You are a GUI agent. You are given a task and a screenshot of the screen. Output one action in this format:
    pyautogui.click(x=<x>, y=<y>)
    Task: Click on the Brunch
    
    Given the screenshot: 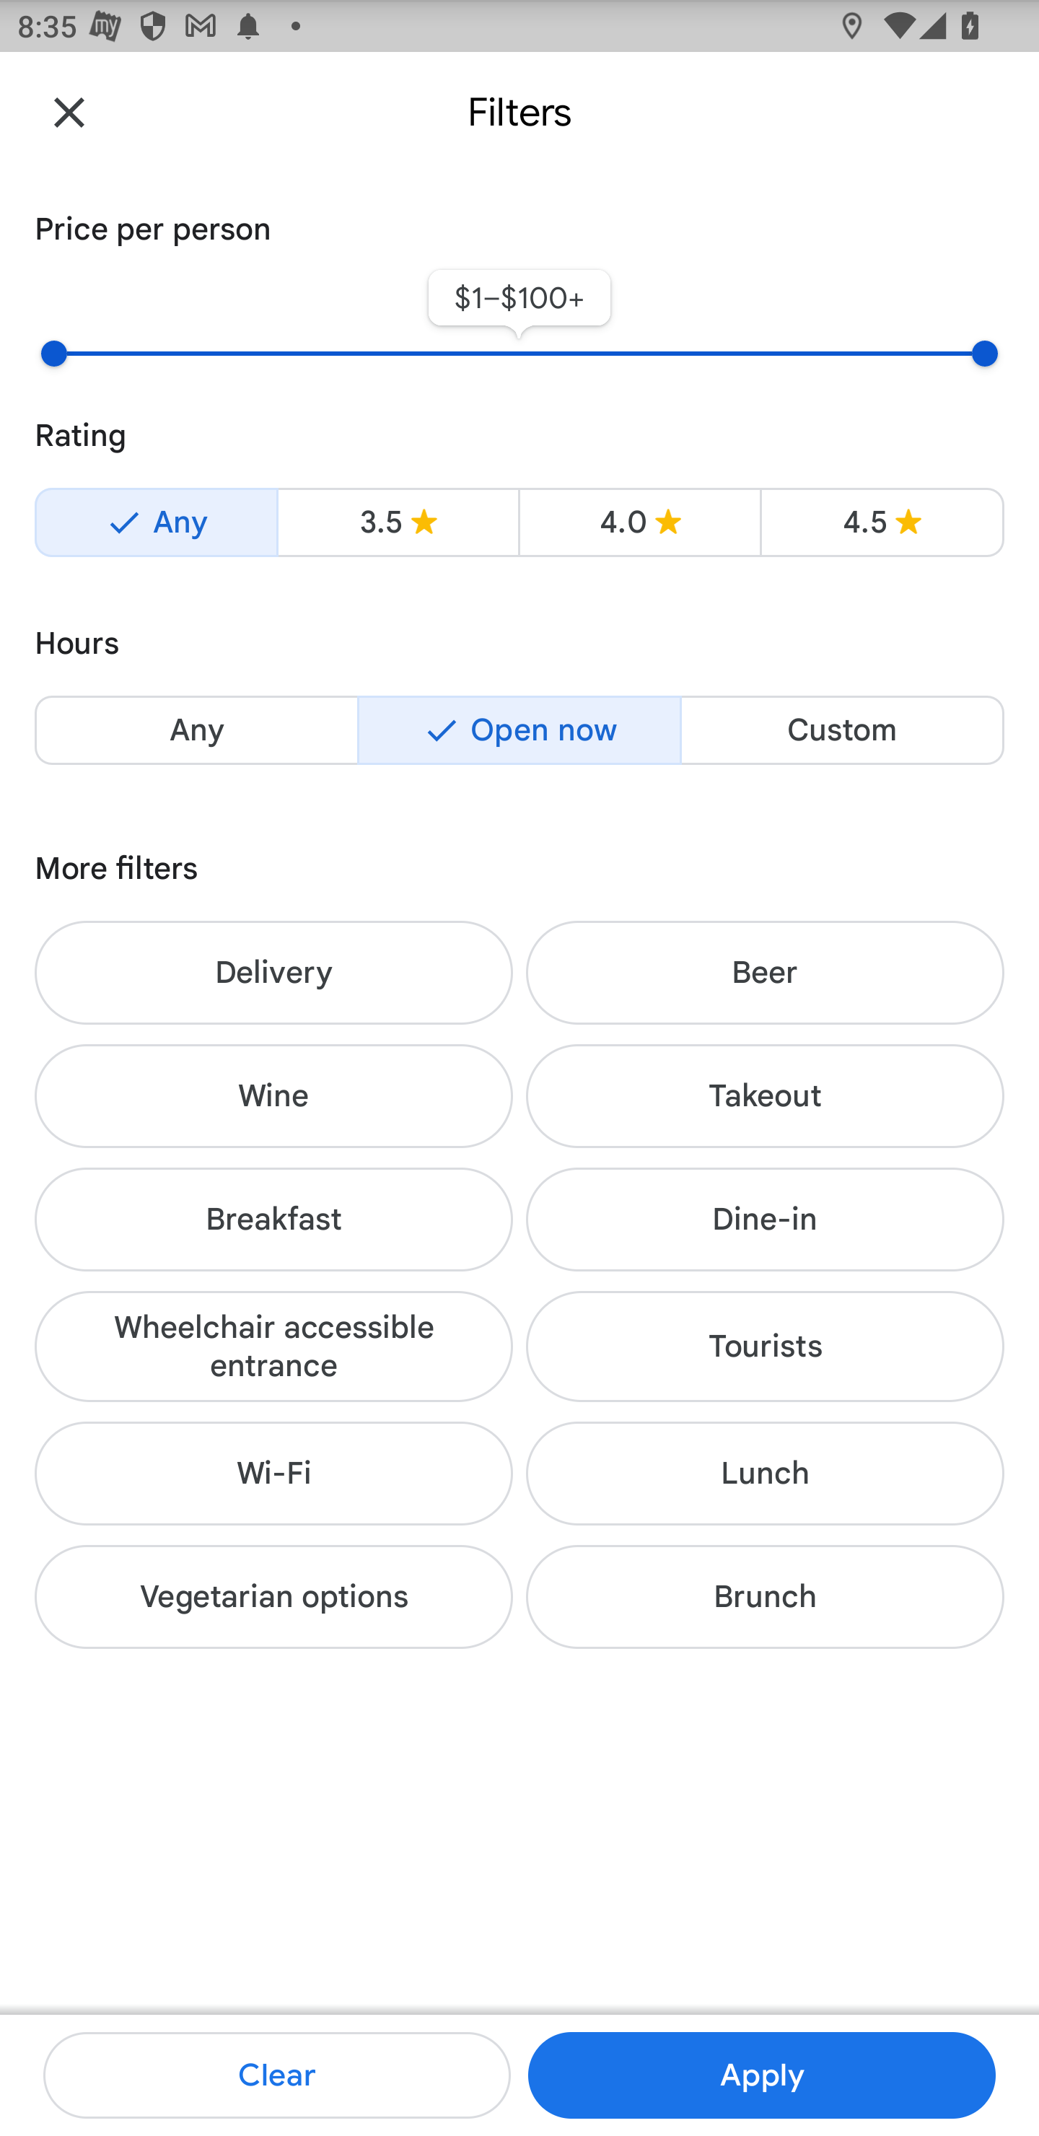 What is the action you would take?
    pyautogui.click(x=765, y=1596)
    